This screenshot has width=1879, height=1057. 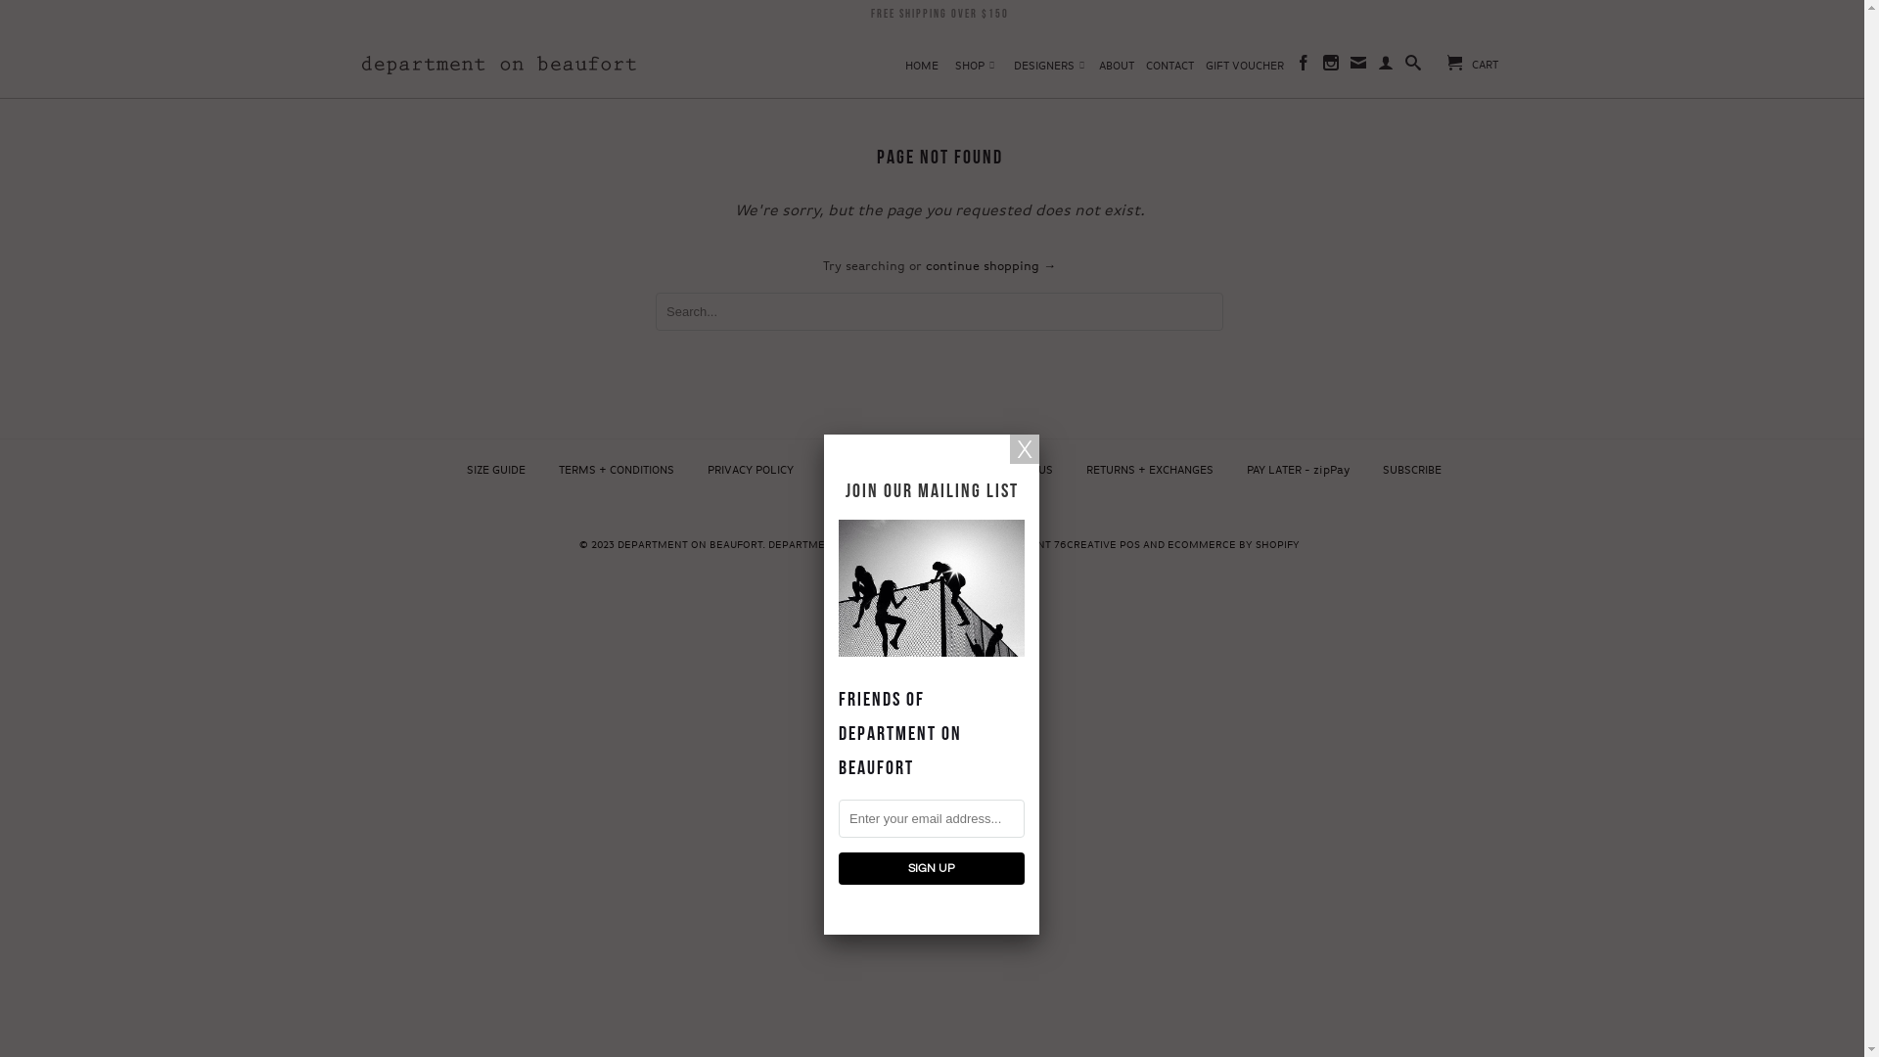 What do you see at coordinates (1233, 544) in the screenshot?
I see `ECOMMERCE BY SHOPIFY` at bounding box center [1233, 544].